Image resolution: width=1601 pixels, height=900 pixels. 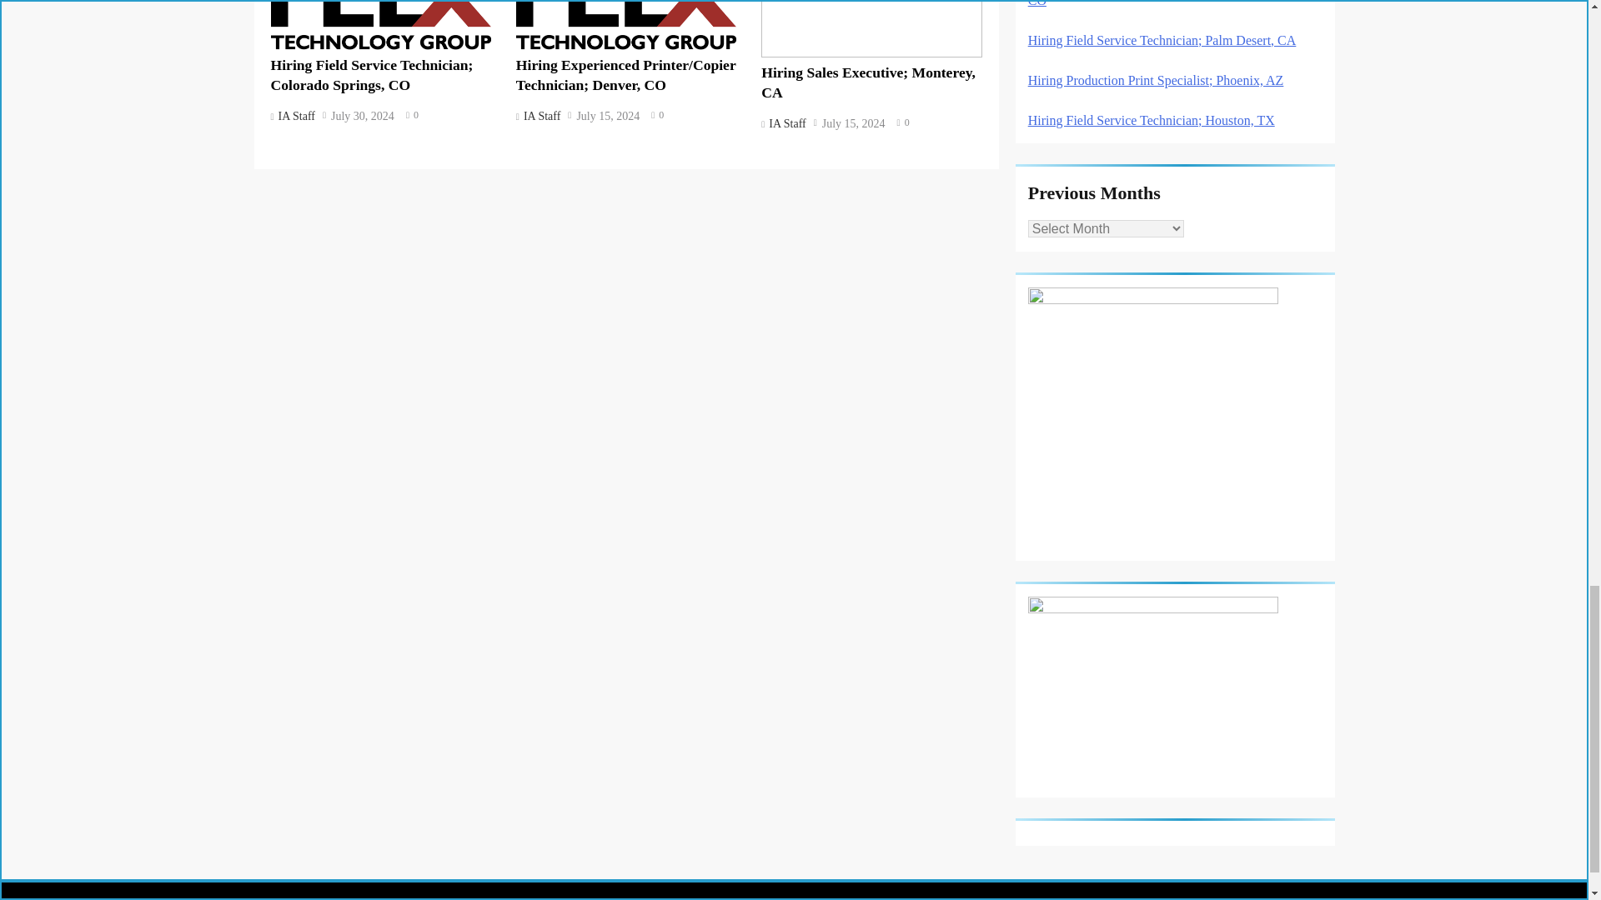 What do you see at coordinates (1162, 40) in the screenshot?
I see `Hiring Field Service Technician; Palm Desert, CA` at bounding box center [1162, 40].